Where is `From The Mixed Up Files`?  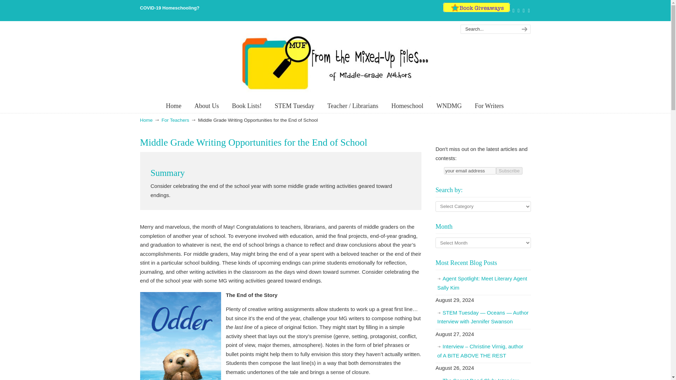
From The Mixed Up Files is located at coordinates (335, 62).